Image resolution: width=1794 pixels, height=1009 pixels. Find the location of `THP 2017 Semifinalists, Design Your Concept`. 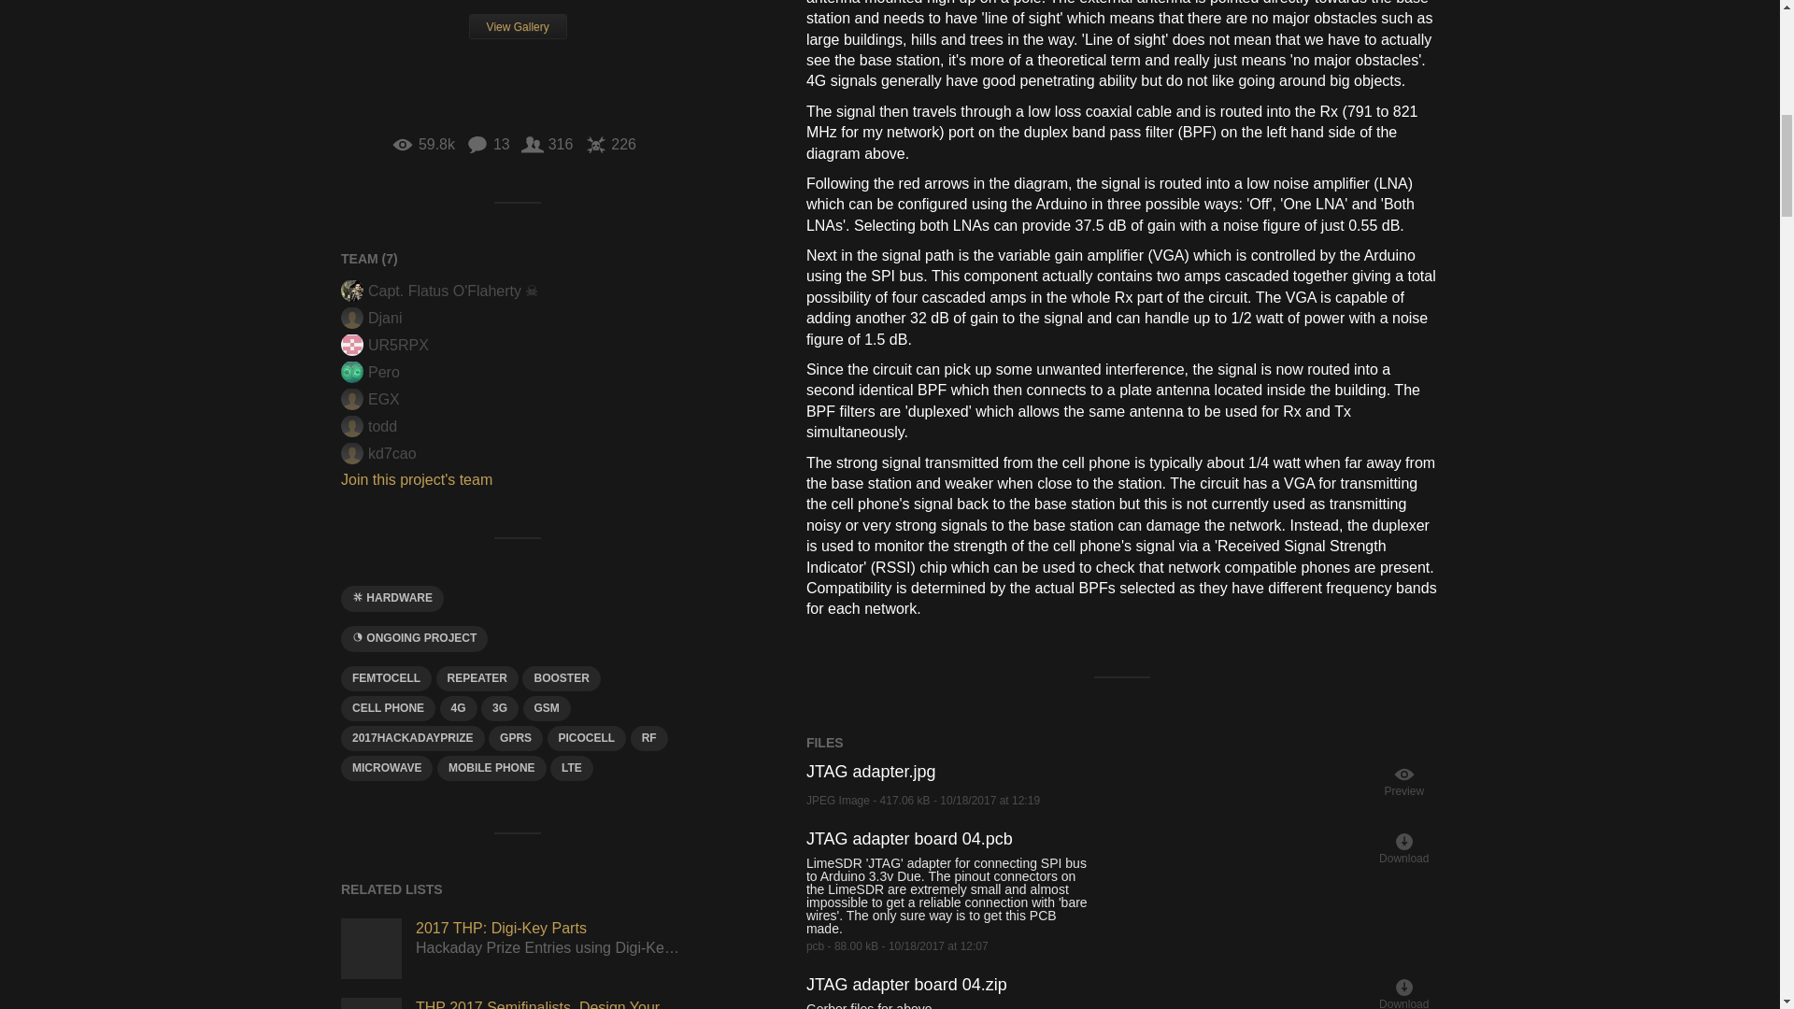

THP 2017 Semifinalists, Design Your Concept is located at coordinates (371, 1003).